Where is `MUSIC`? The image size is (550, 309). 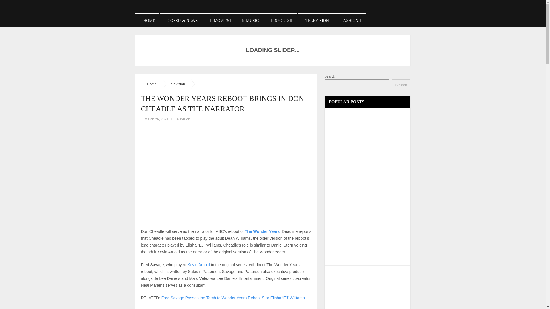
MUSIC is located at coordinates (252, 20).